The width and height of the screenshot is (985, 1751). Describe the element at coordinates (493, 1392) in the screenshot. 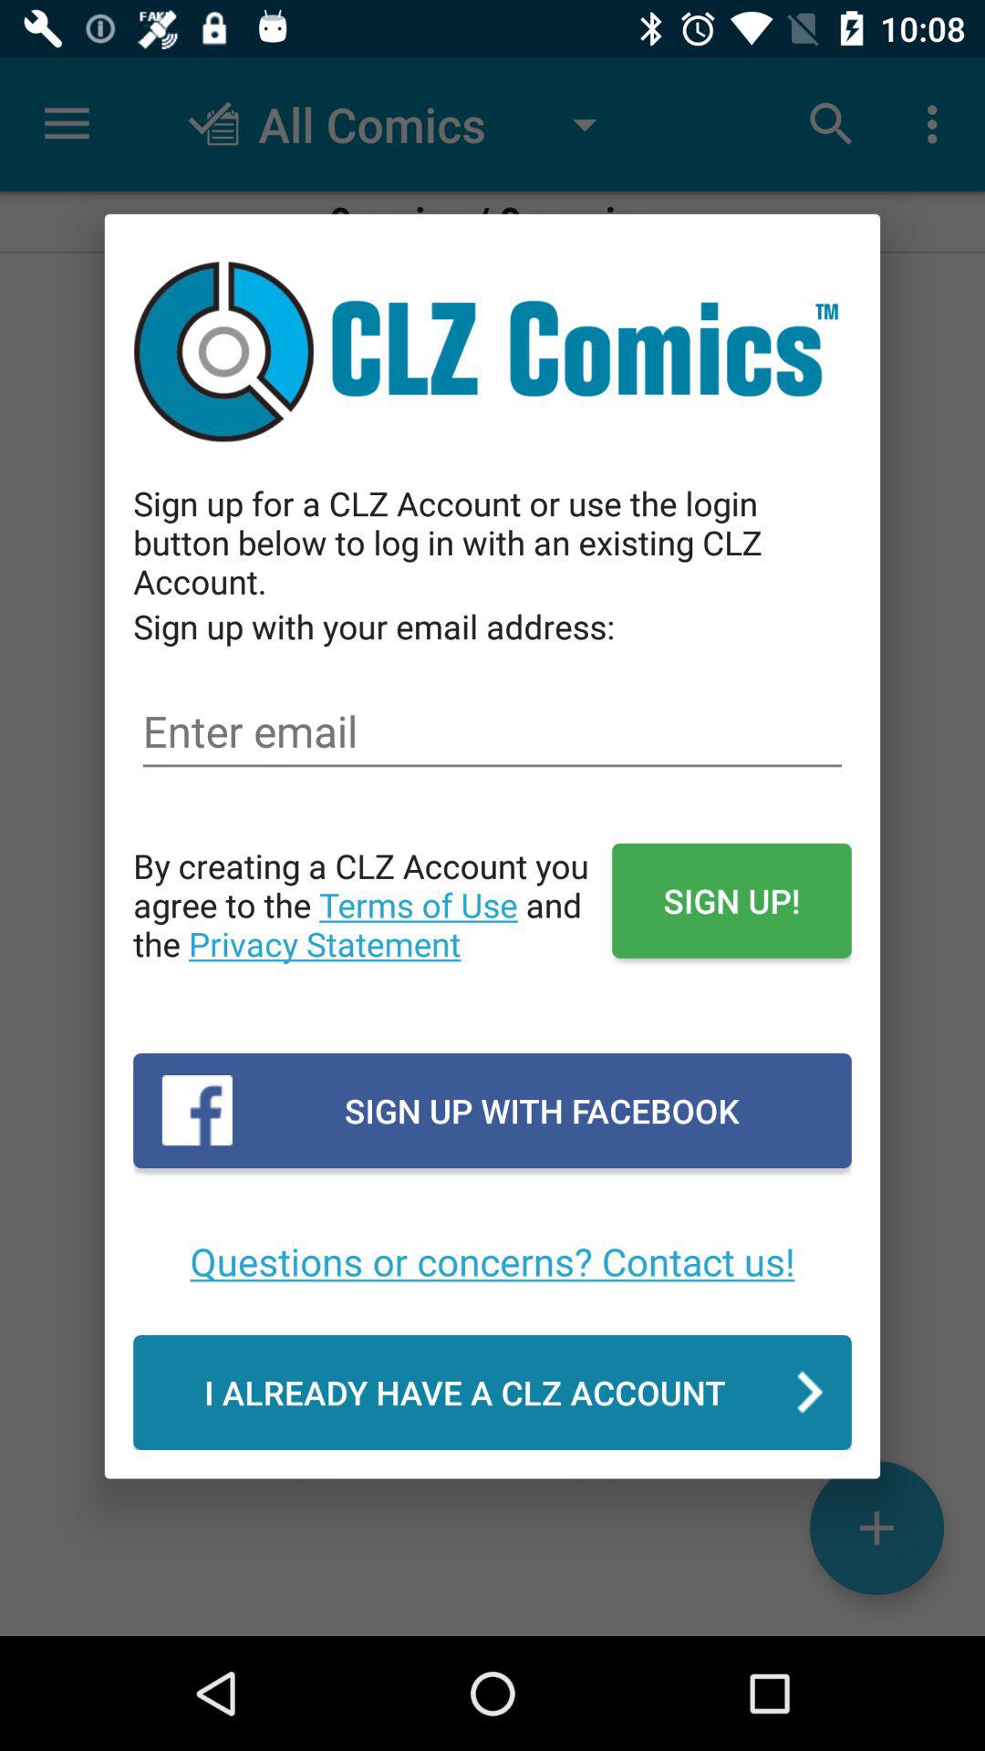

I see `press the i already have icon` at that location.